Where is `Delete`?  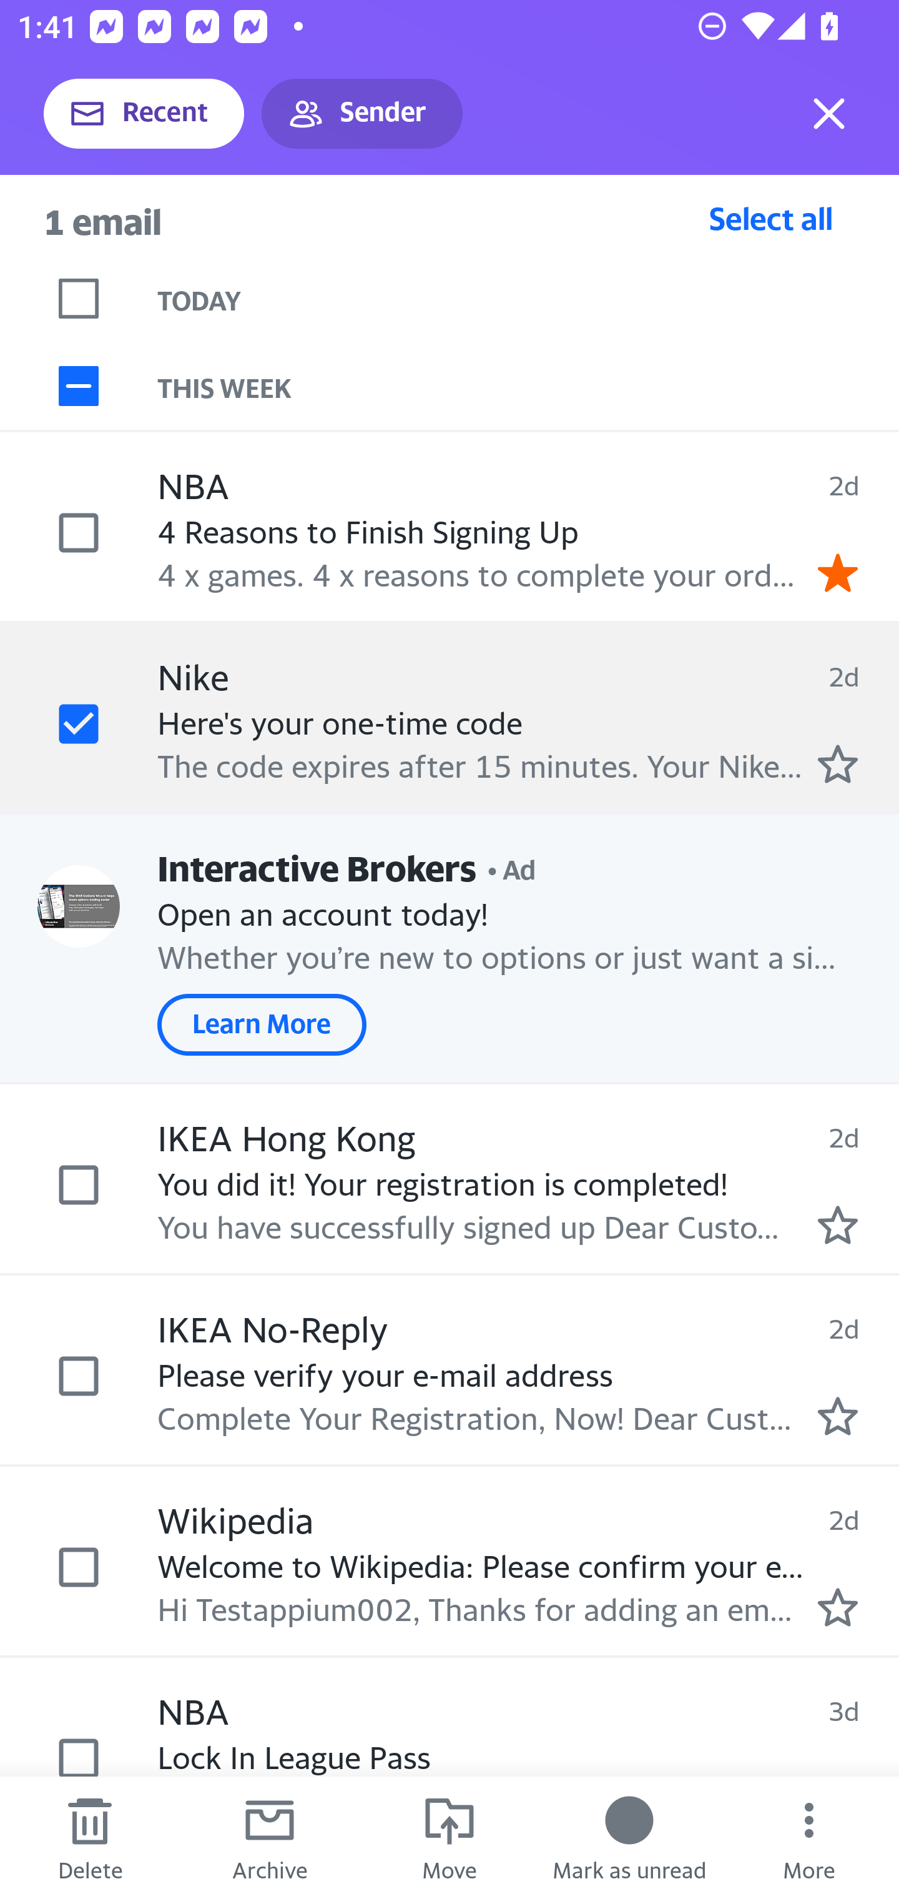 Delete is located at coordinates (90, 1838).